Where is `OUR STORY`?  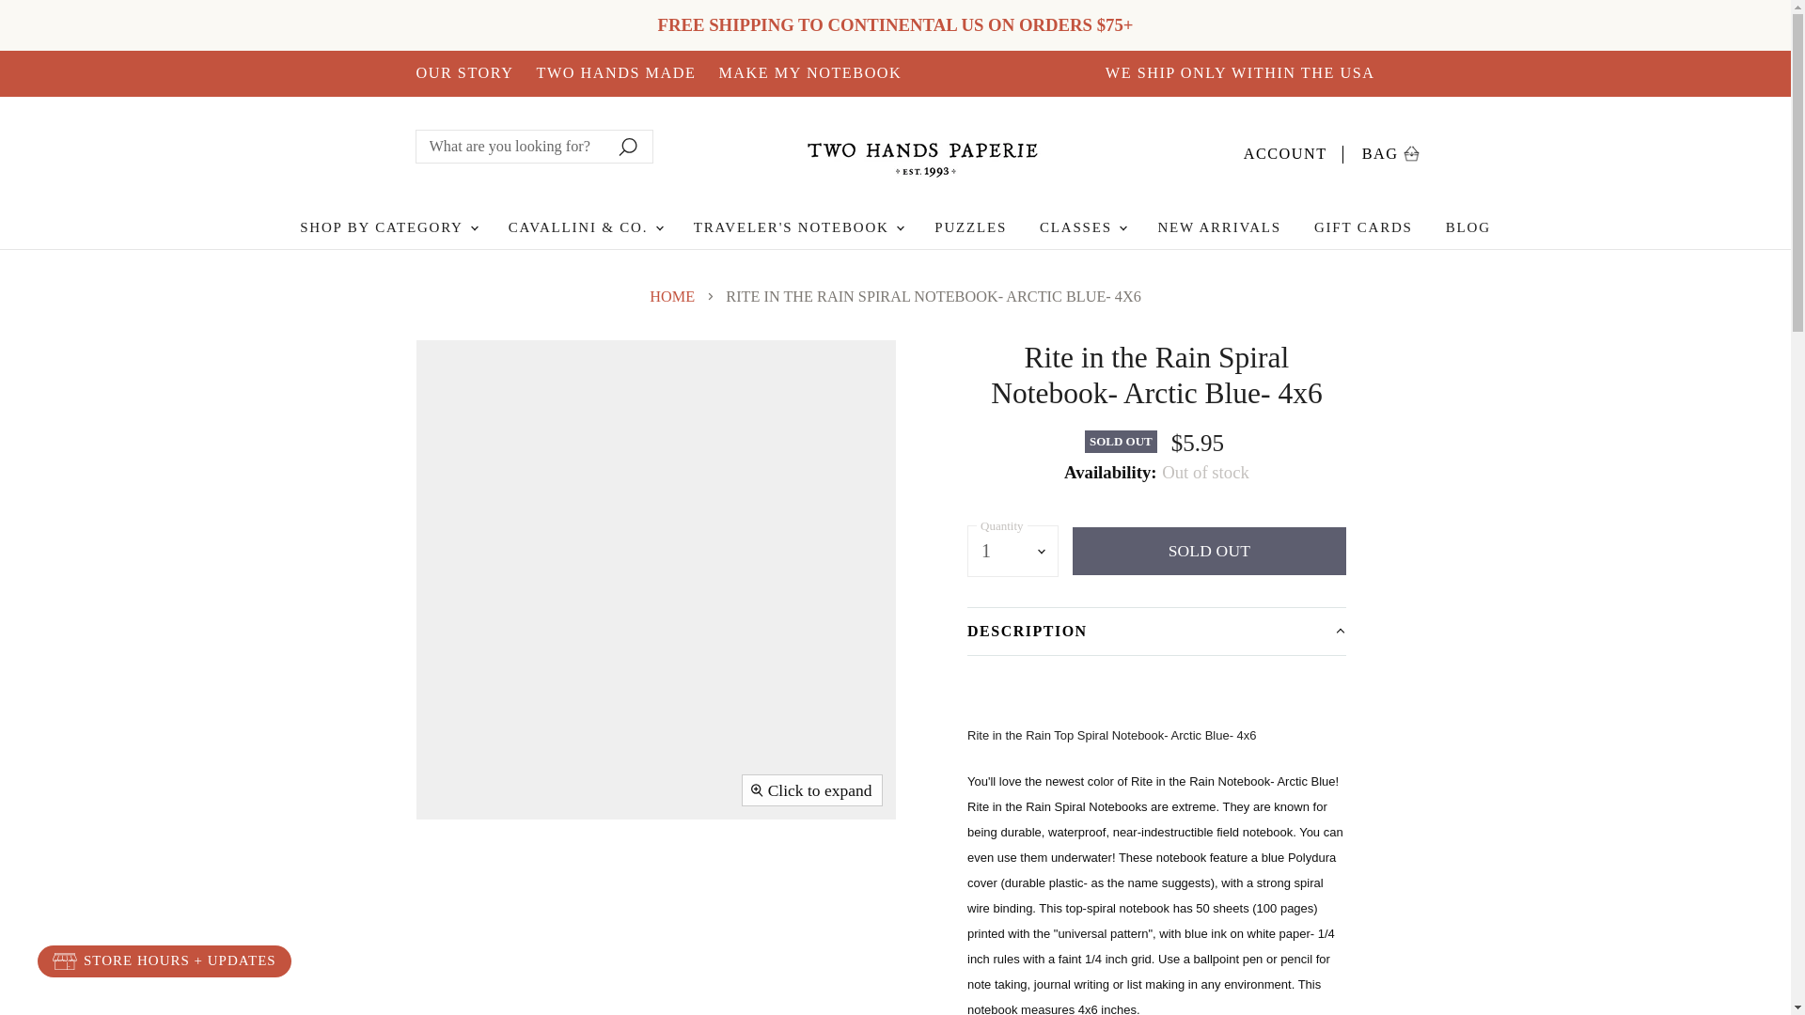
OUR STORY is located at coordinates (463, 73).